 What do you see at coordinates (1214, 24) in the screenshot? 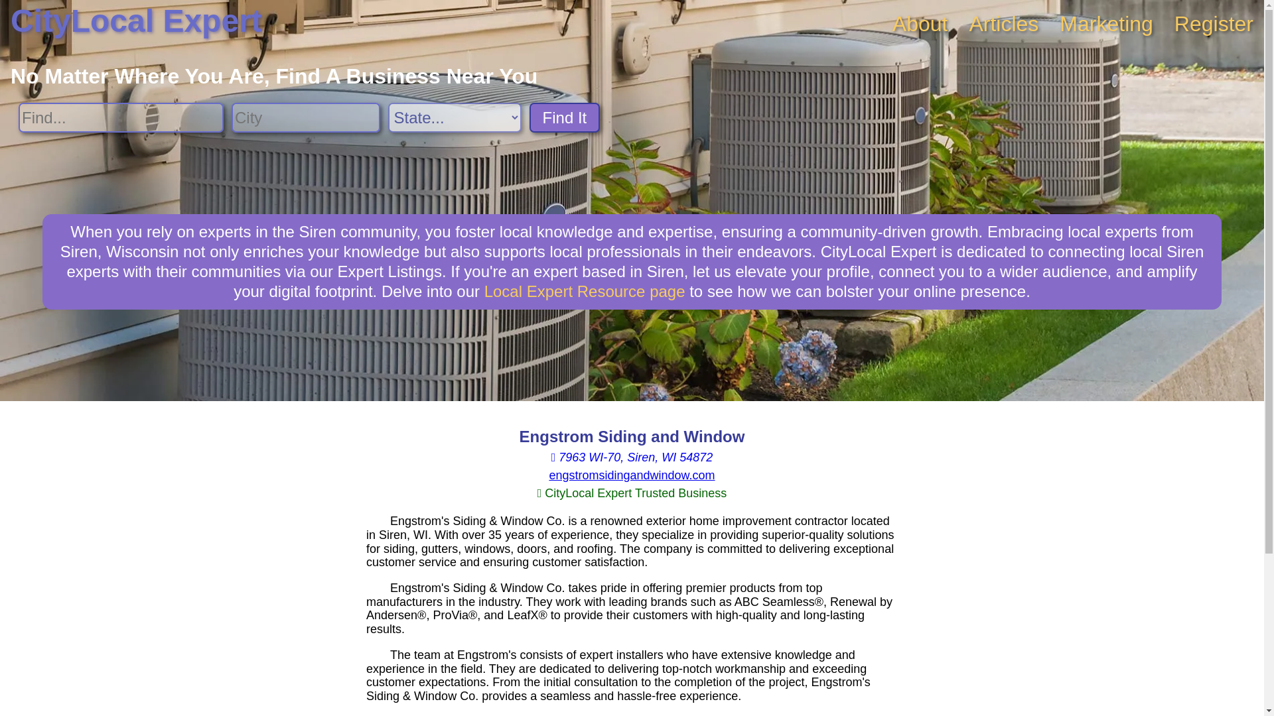
I see `Register My Business` at bounding box center [1214, 24].